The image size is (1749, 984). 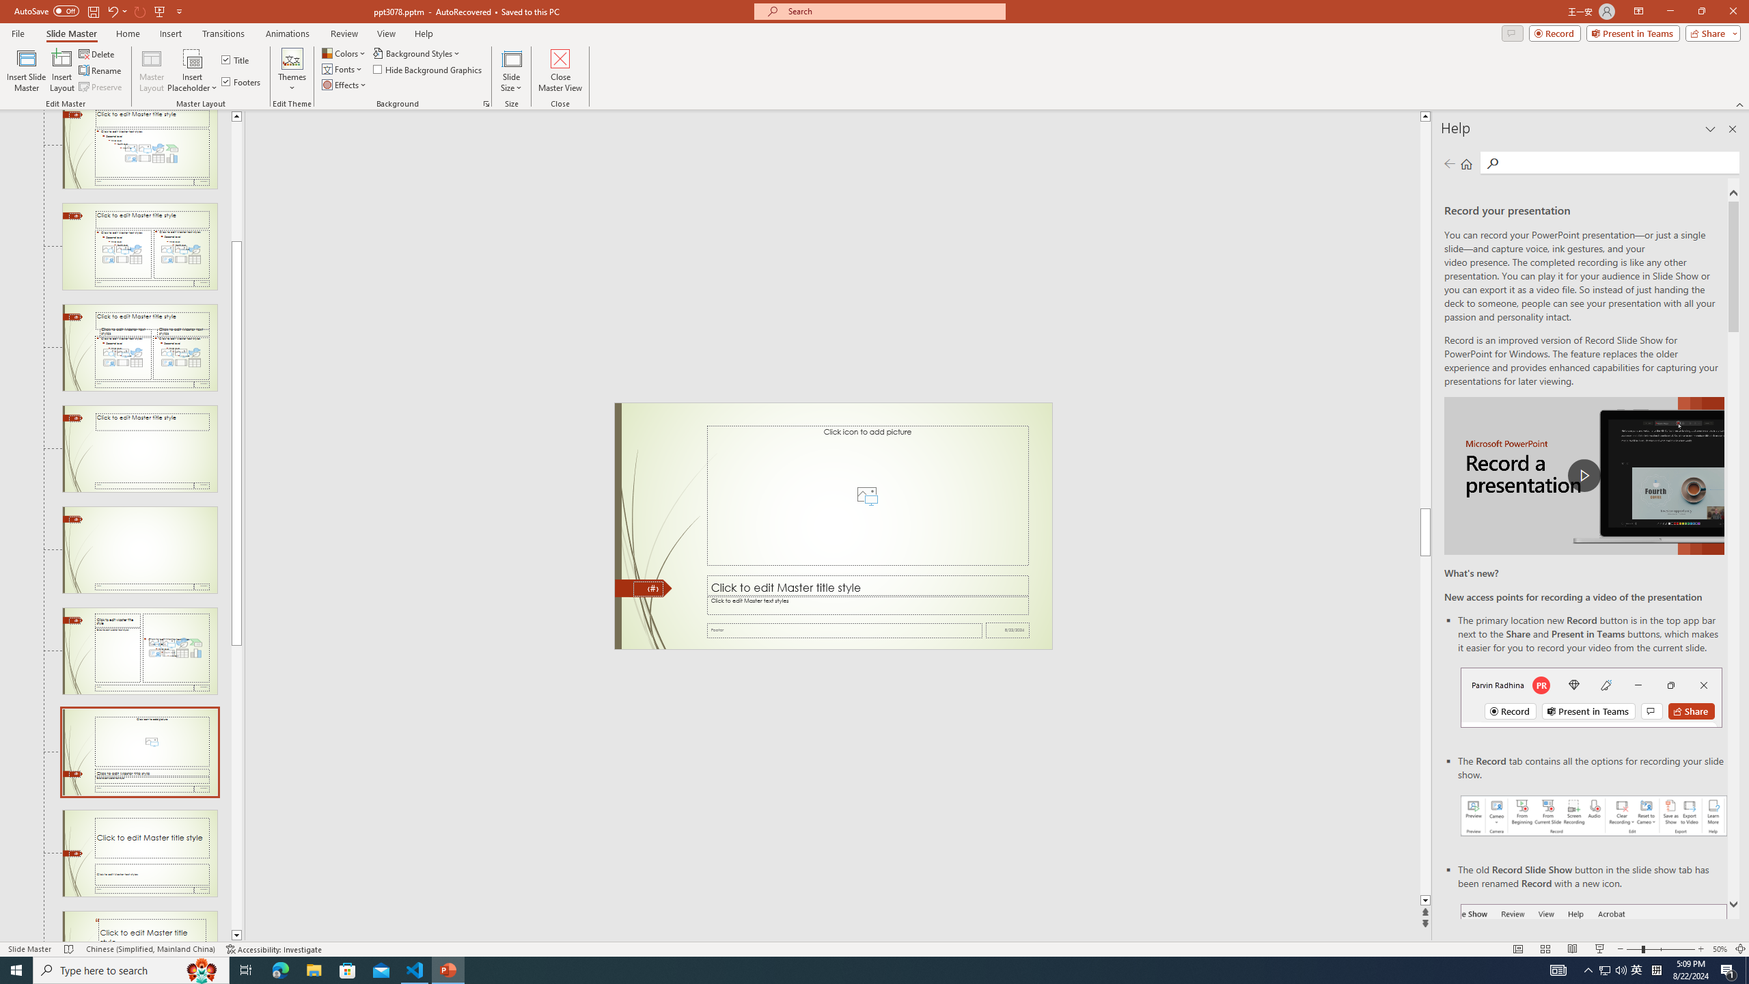 What do you see at coordinates (1584, 476) in the screenshot?
I see `play Record a Presentation` at bounding box center [1584, 476].